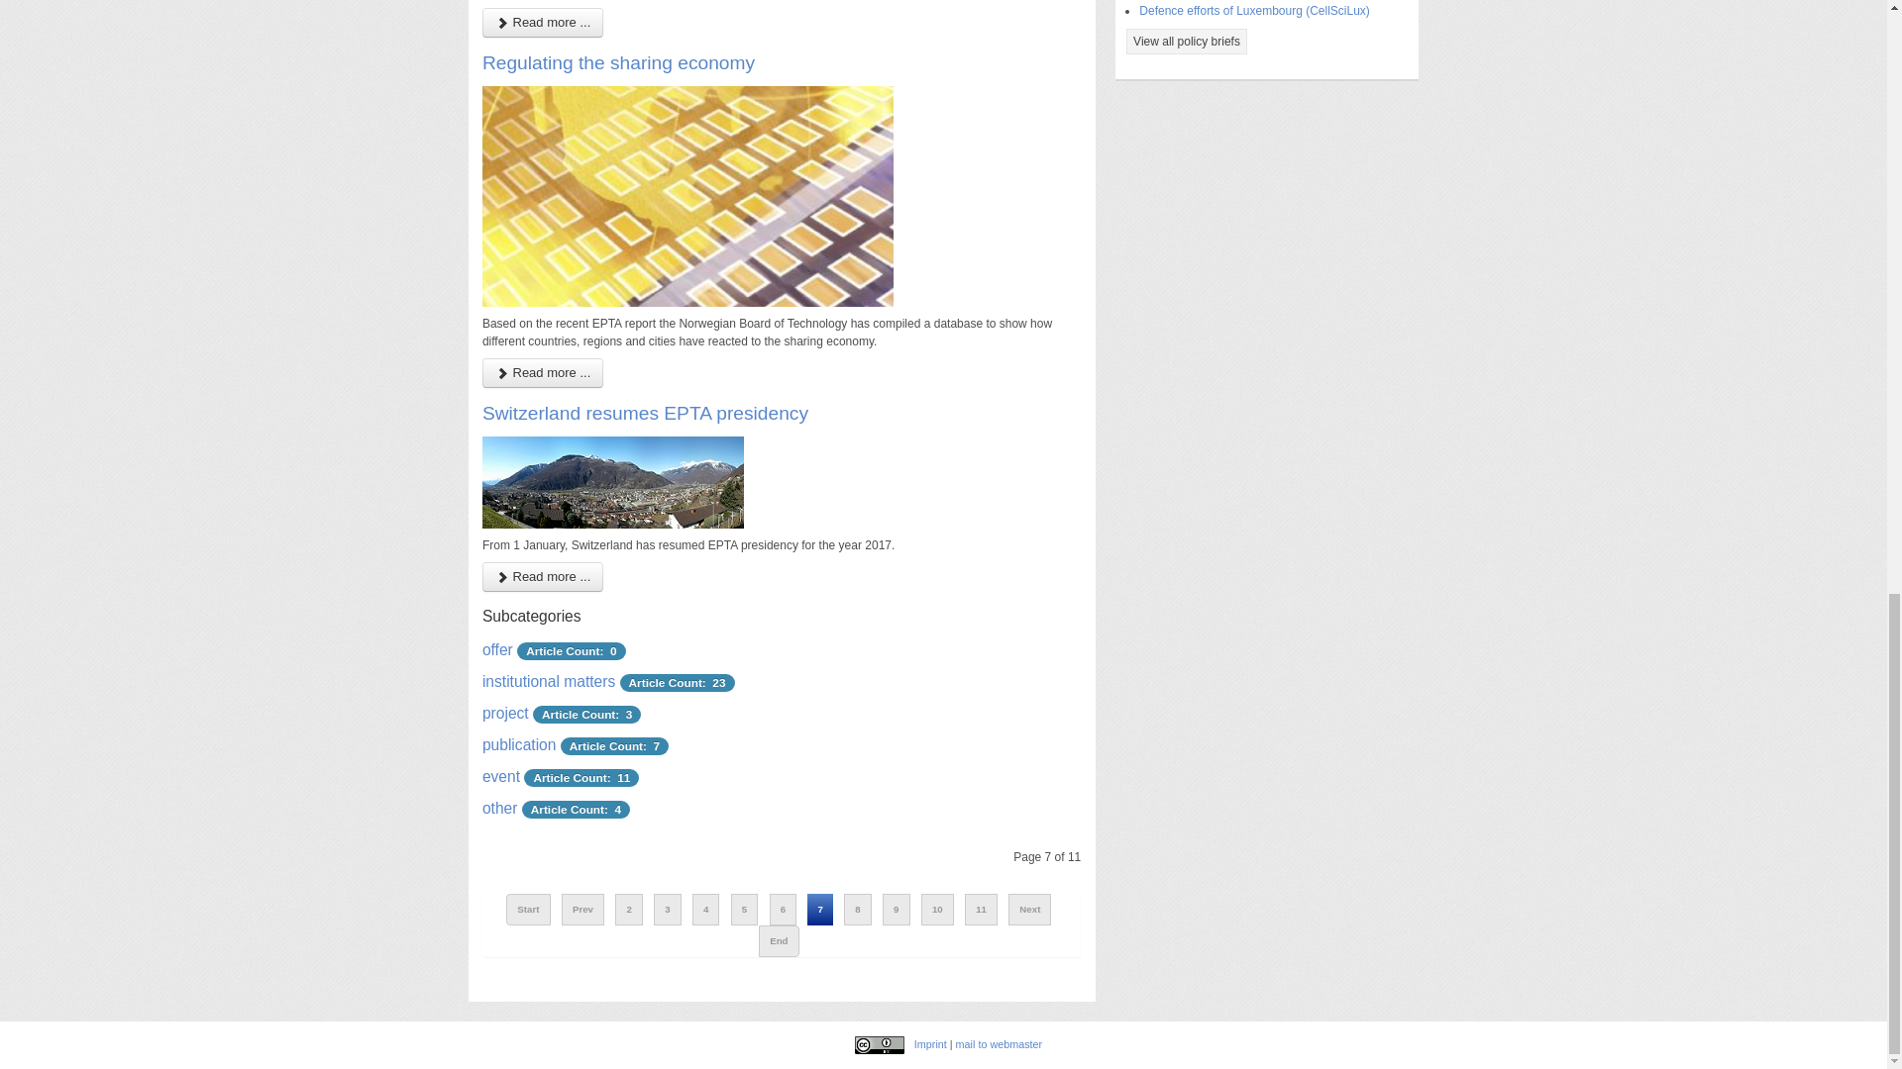  Describe the element at coordinates (527, 909) in the screenshot. I see `Start` at that location.